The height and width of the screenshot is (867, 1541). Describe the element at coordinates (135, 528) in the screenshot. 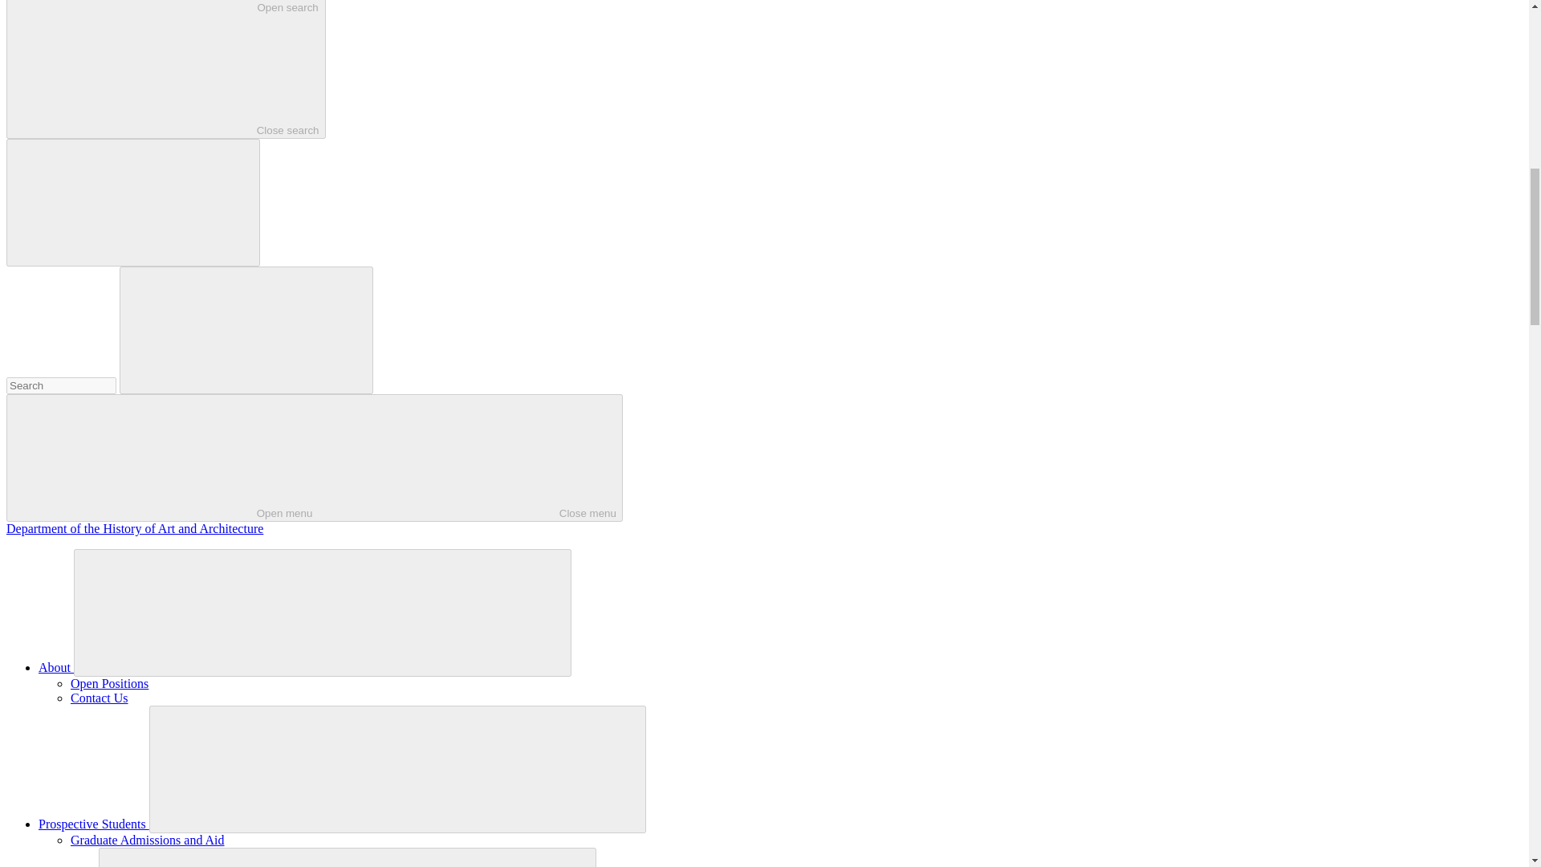

I see `Department of the History of Art and Architecture` at that location.